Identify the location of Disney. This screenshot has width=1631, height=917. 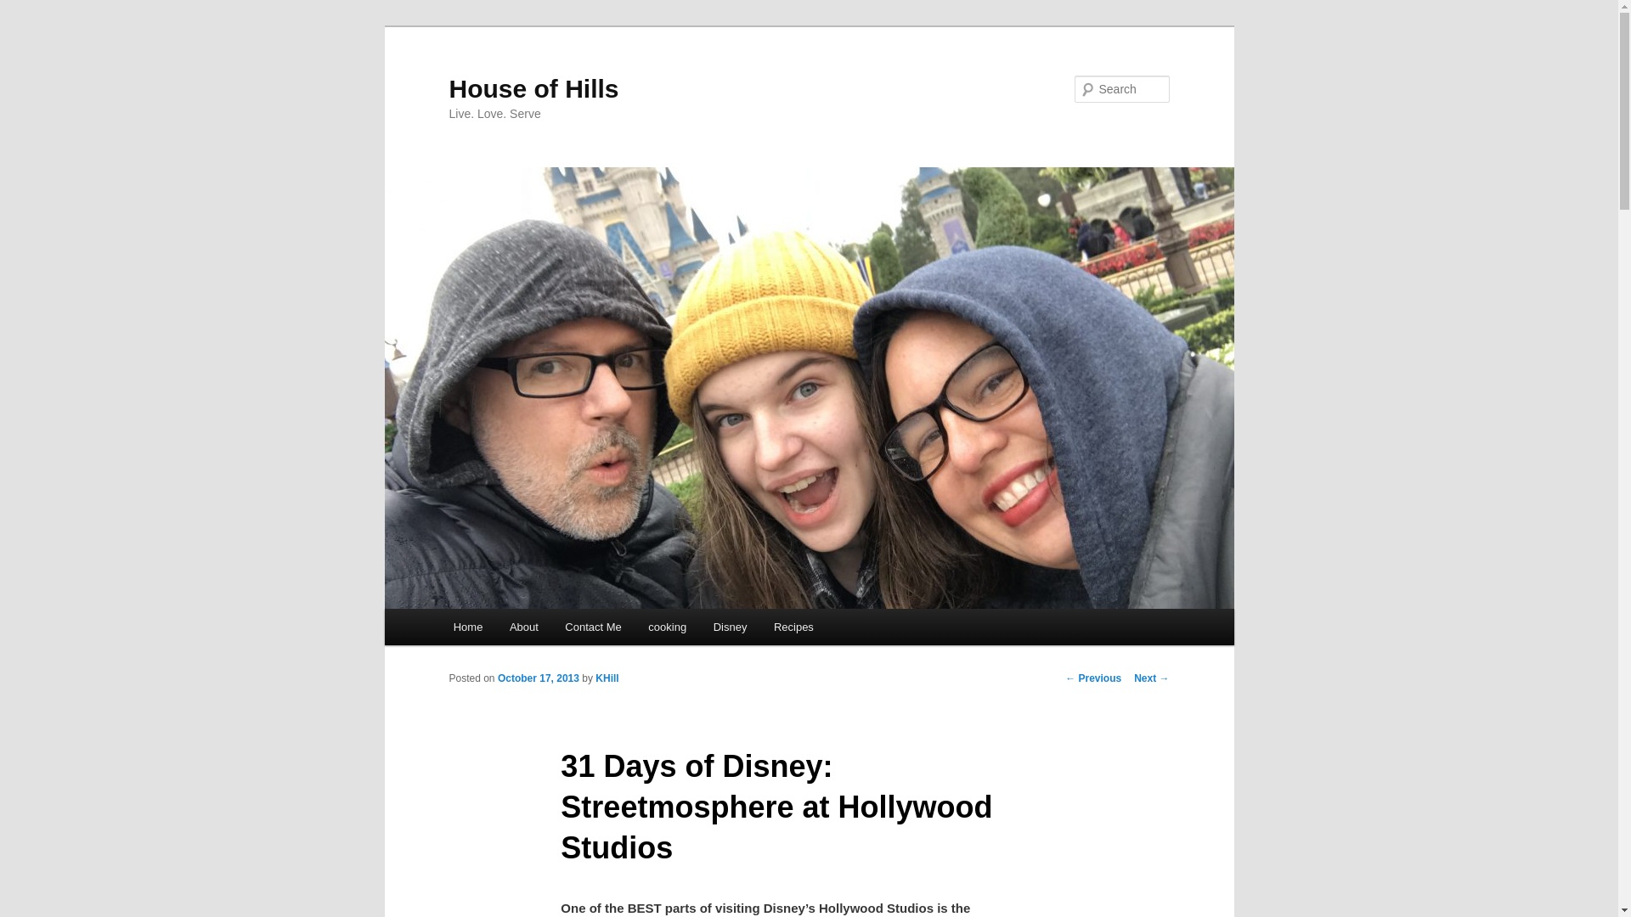
(729, 627).